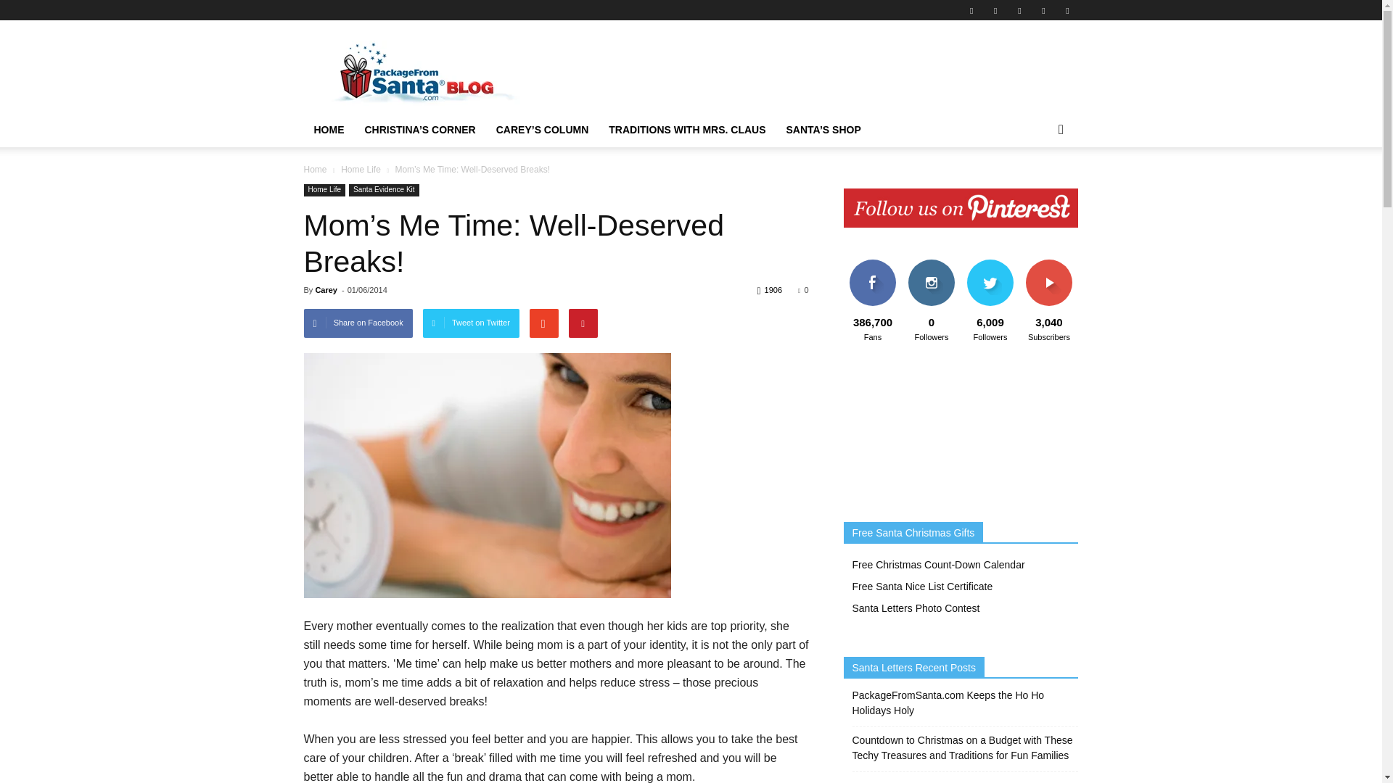  What do you see at coordinates (971, 10) in the screenshot?
I see `Facebook` at bounding box center [971, 10].